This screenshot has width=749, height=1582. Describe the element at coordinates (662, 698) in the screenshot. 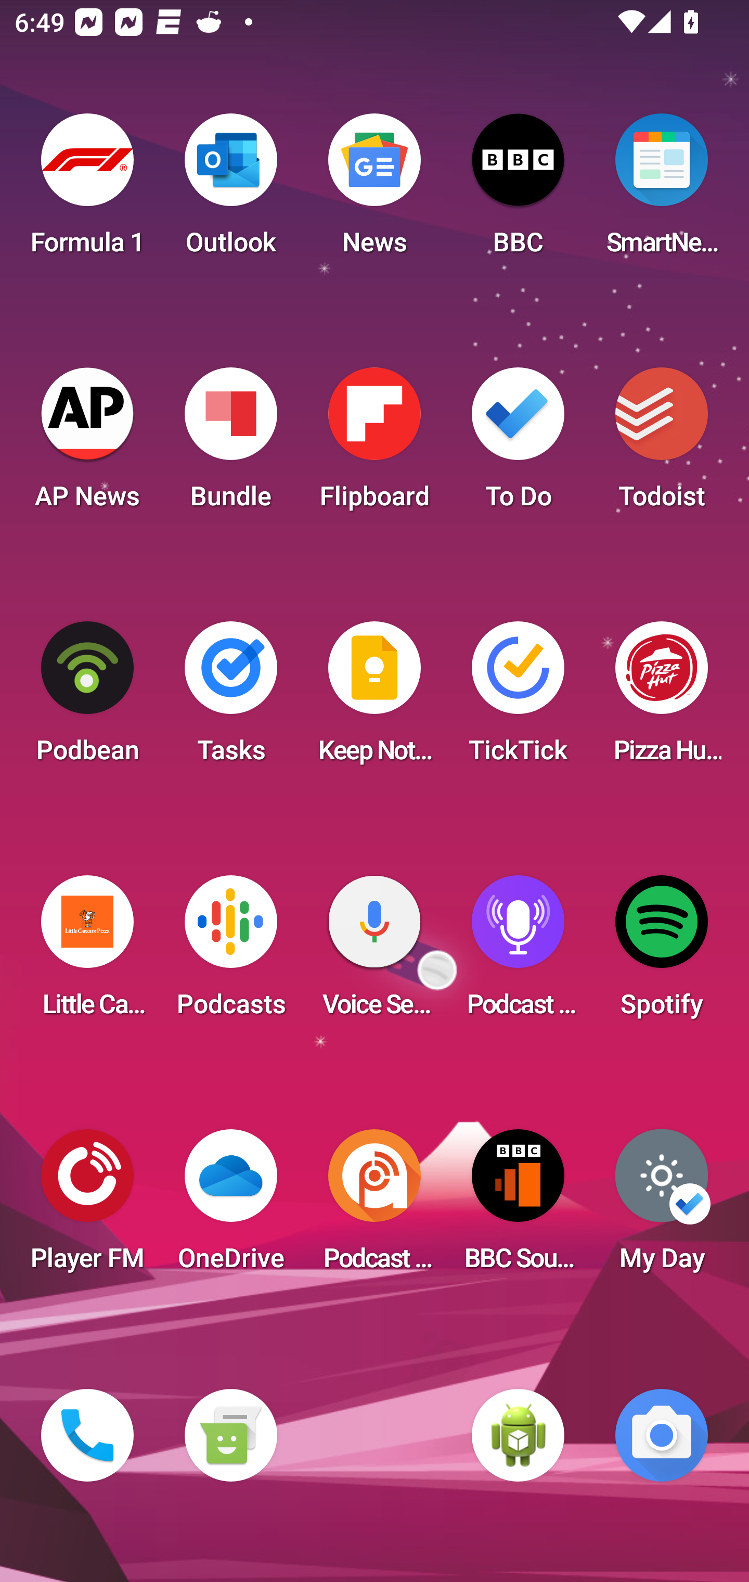

I see `Pizza Hut HK & Macau` at that location.